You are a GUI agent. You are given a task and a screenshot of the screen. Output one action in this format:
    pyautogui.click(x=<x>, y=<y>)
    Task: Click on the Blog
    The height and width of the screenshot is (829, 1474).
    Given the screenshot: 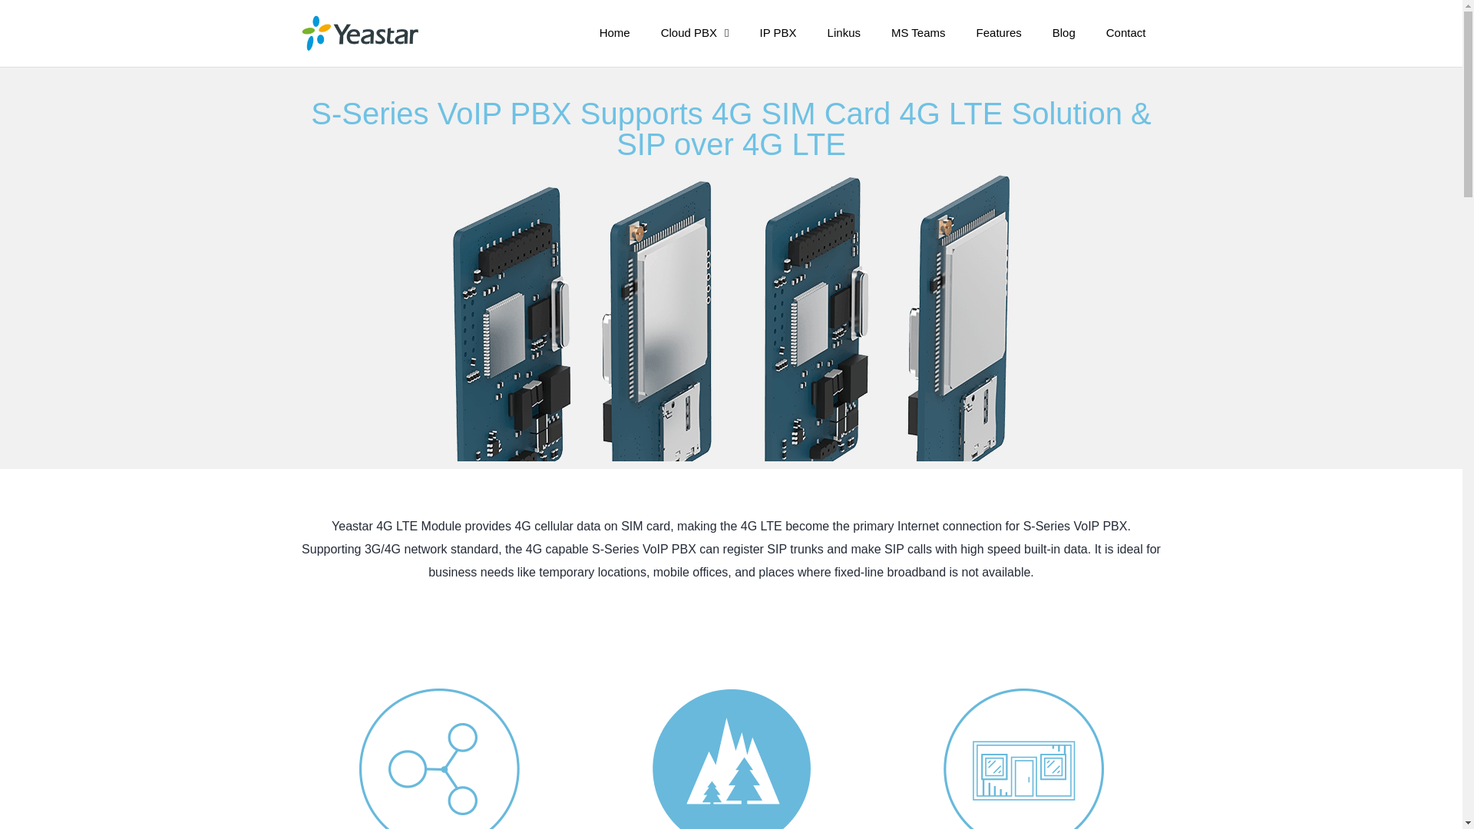 What is the action you would take?
    pyautogui.click(x=1064, y=32)
    